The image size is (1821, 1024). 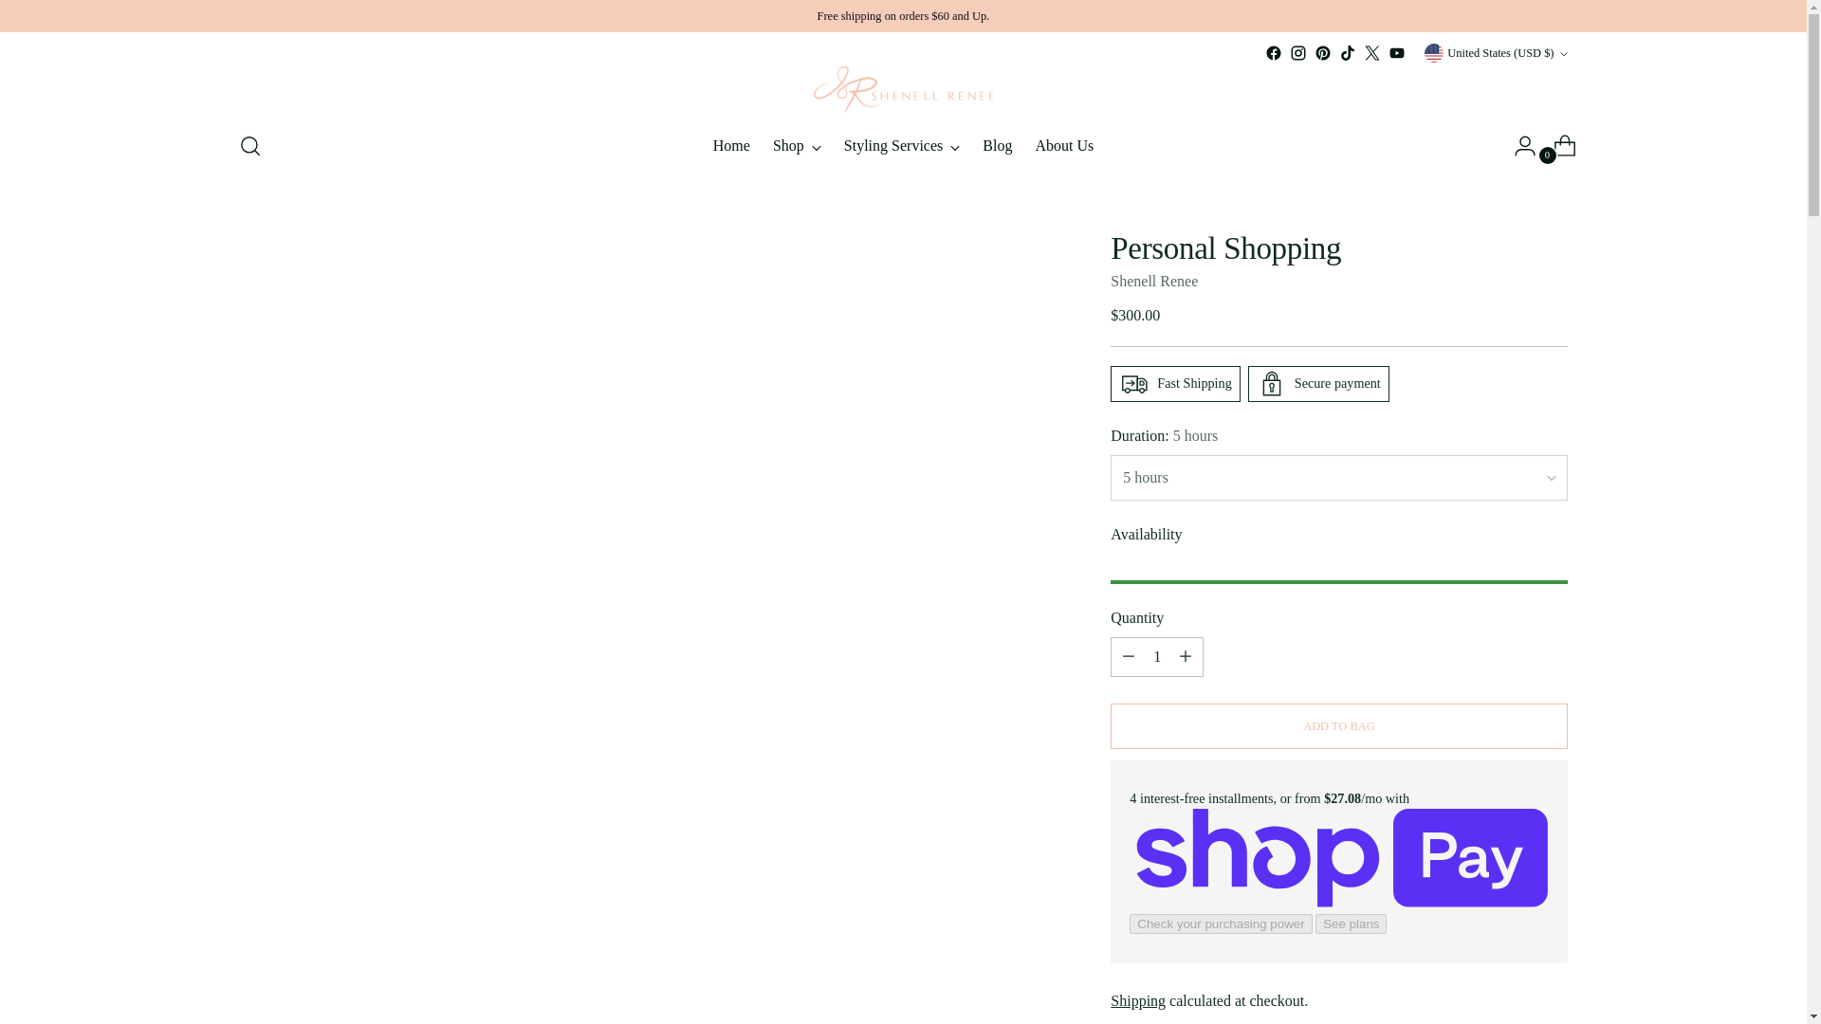 What do you see at coordinates (1157, 656) in the screenshot?
I see `Shenell Renee on Pinterest` at bounding box center [1157, 656].